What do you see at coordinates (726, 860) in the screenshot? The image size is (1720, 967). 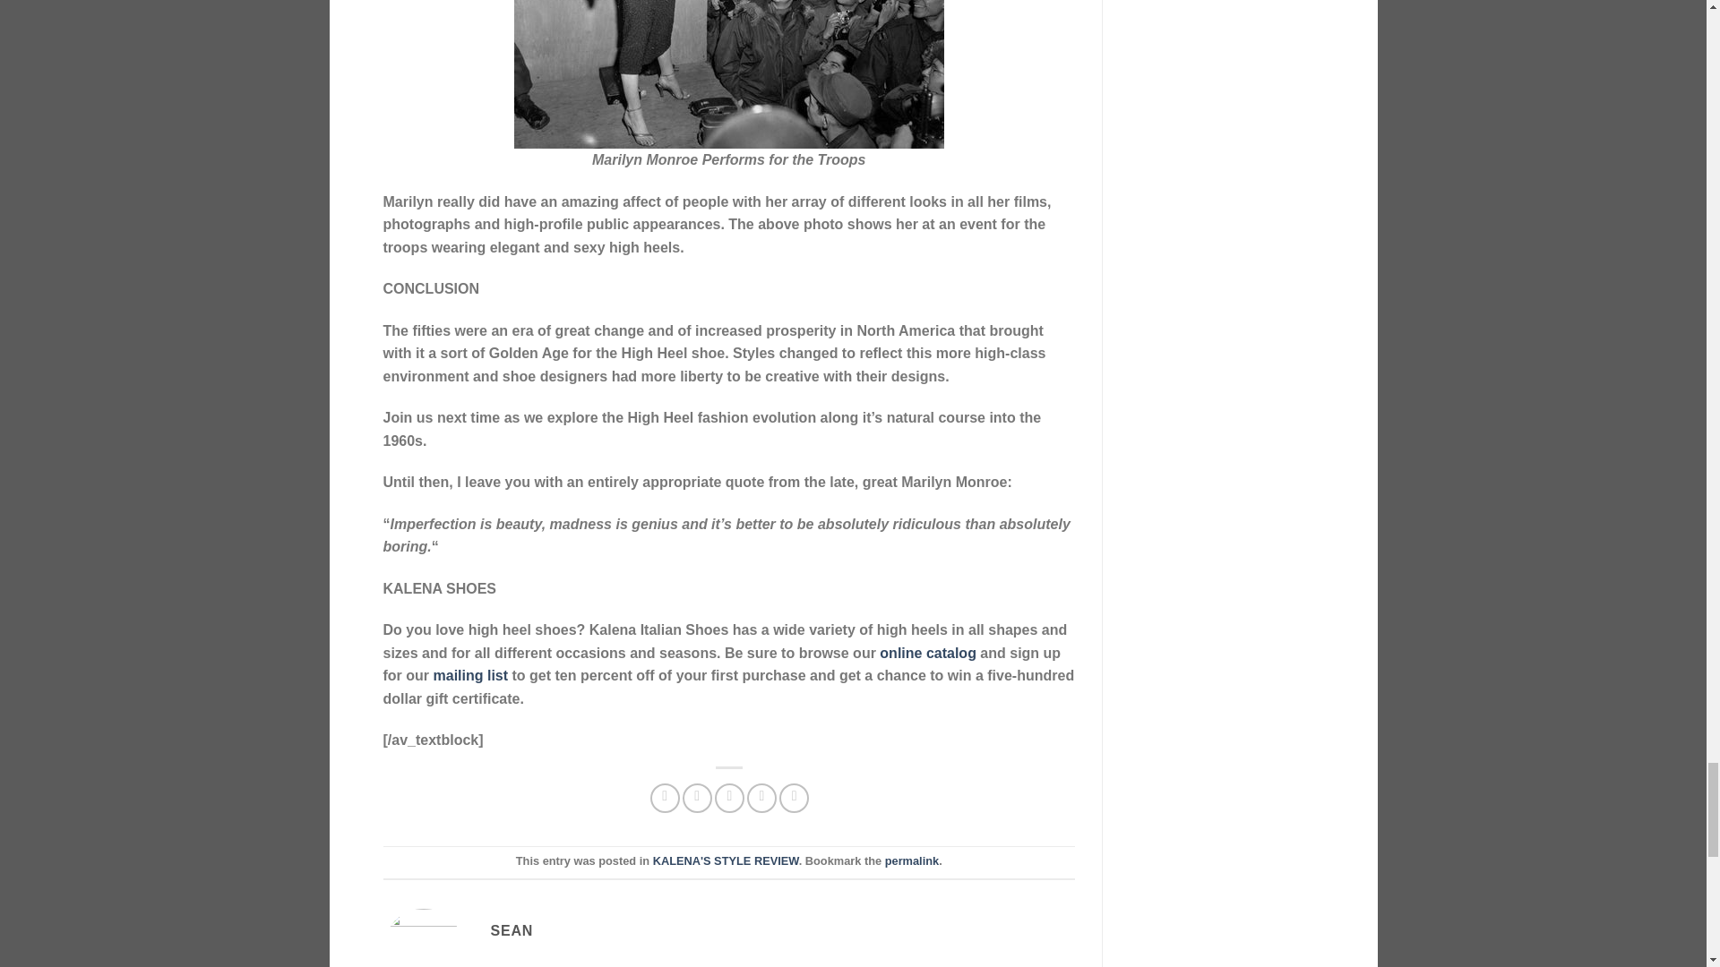 I see `KALENA'S STYLE REVIEW` at bounding box center [726, 860].